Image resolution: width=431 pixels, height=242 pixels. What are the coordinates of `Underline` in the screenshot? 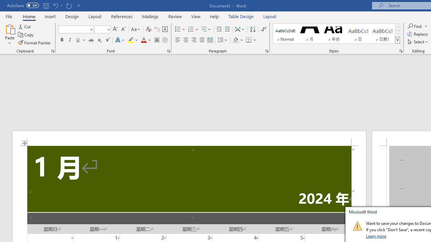 It's located at (78, 40).